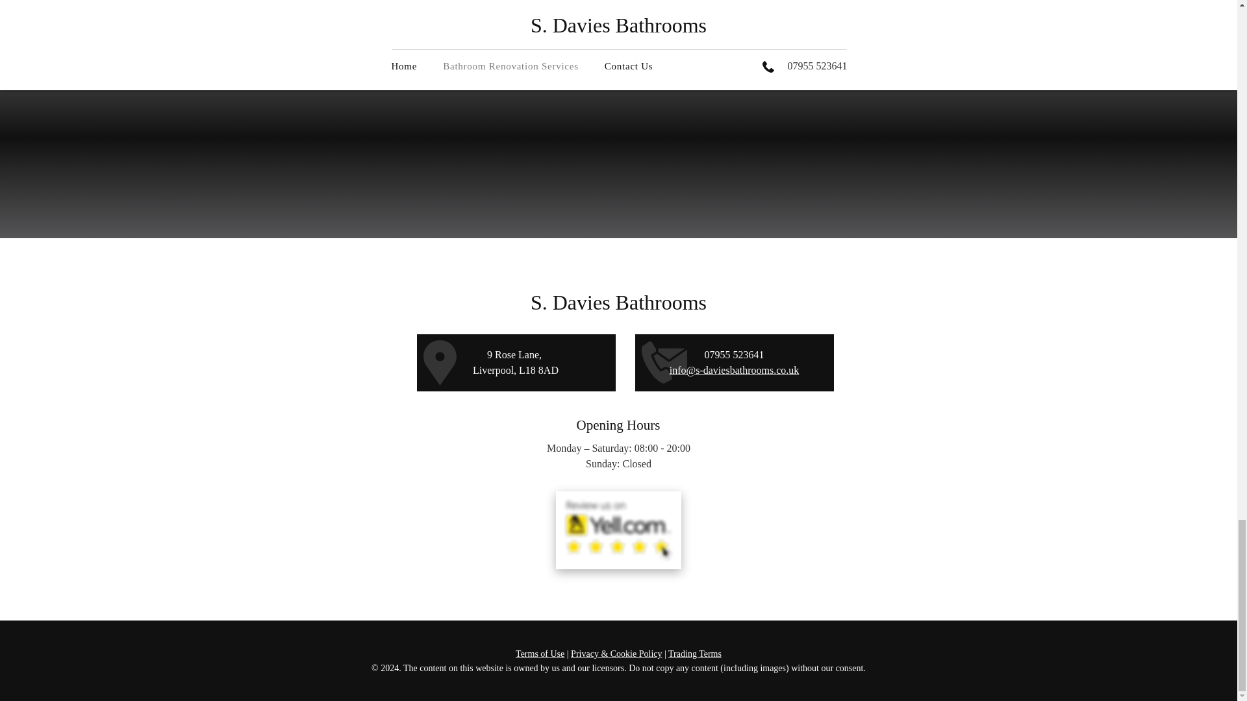 The image size is (1247, 701). What do you see at coordinates (695, 654) in the screenshot?
I see `Trading Terms` at bounding box center [695, 654].